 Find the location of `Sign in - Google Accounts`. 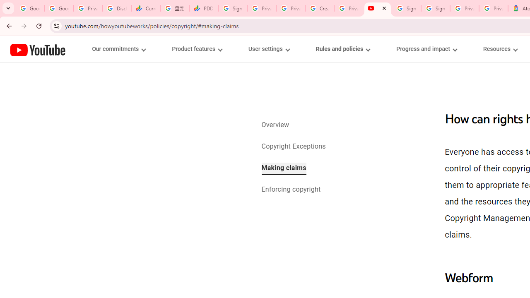

Sign in - Google Accounts is located at coordinates (436, 8).